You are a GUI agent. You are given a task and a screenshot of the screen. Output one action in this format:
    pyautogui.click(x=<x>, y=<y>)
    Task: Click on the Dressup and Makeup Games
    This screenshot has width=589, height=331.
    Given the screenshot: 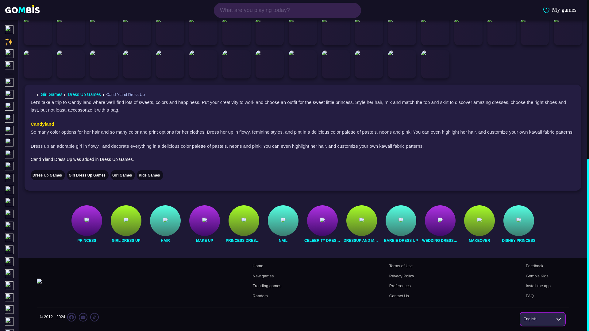 What is the action you would take?
    pyautogui.click(x=361, y=241)
    